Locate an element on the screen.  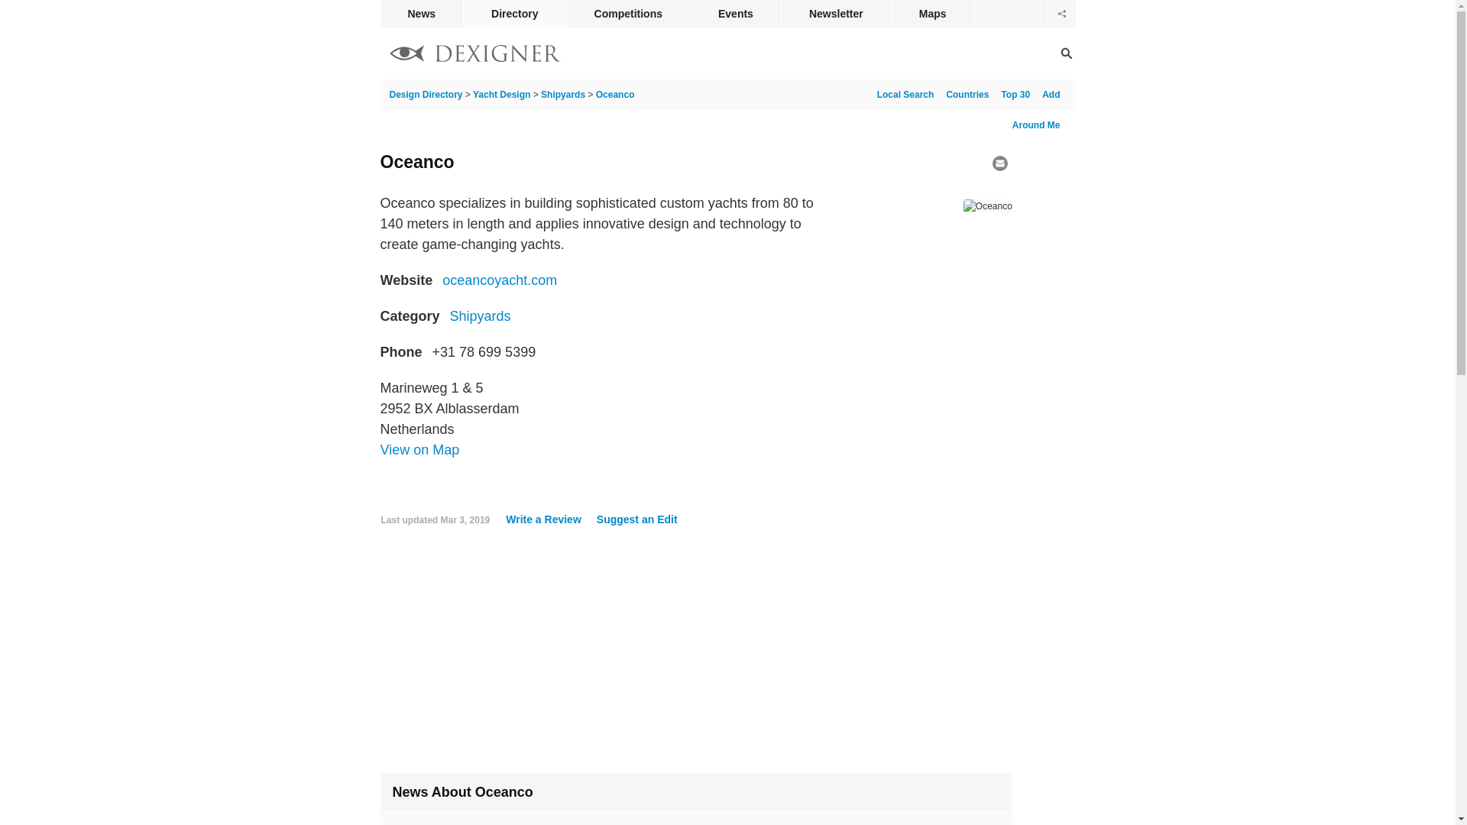
Top 30 is located at coordinates (1012, 94).